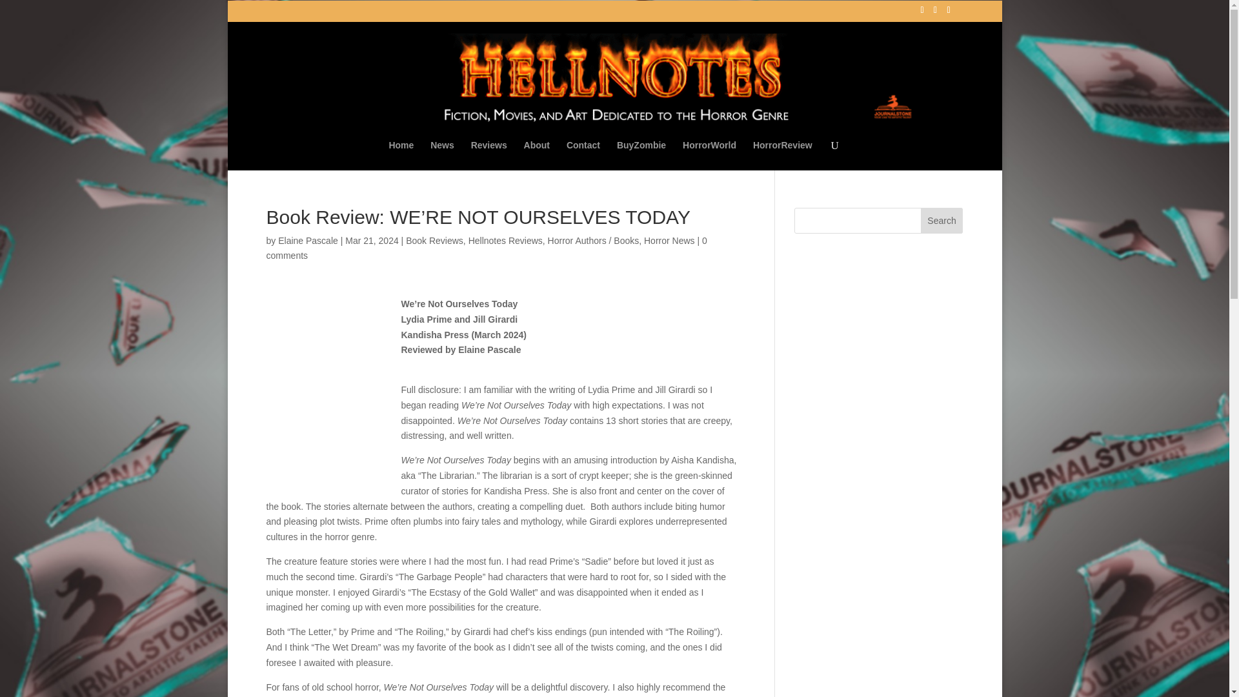 The image size is (1239, 697). Describe the element at coordinates (670, 240) in the screenshot. I see `Horror News` at that location.